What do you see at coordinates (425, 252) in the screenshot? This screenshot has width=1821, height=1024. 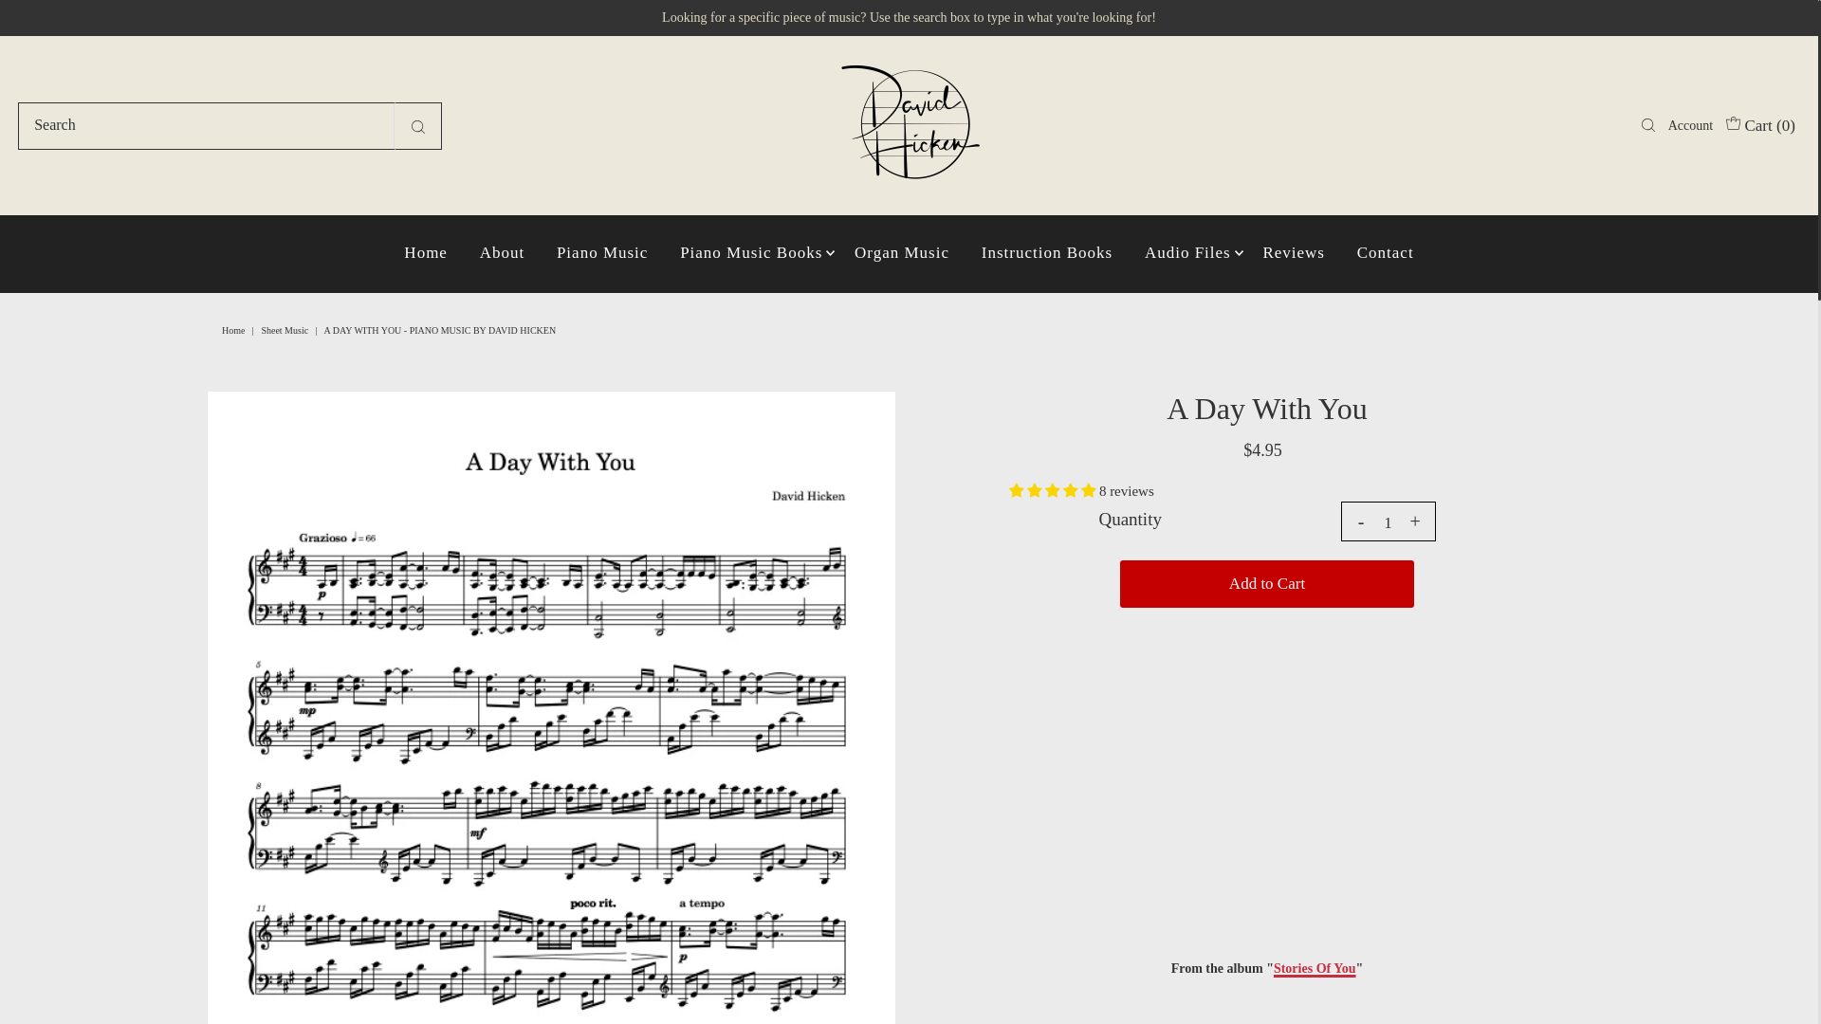 I see `Home` at bounding box center [425, 252].